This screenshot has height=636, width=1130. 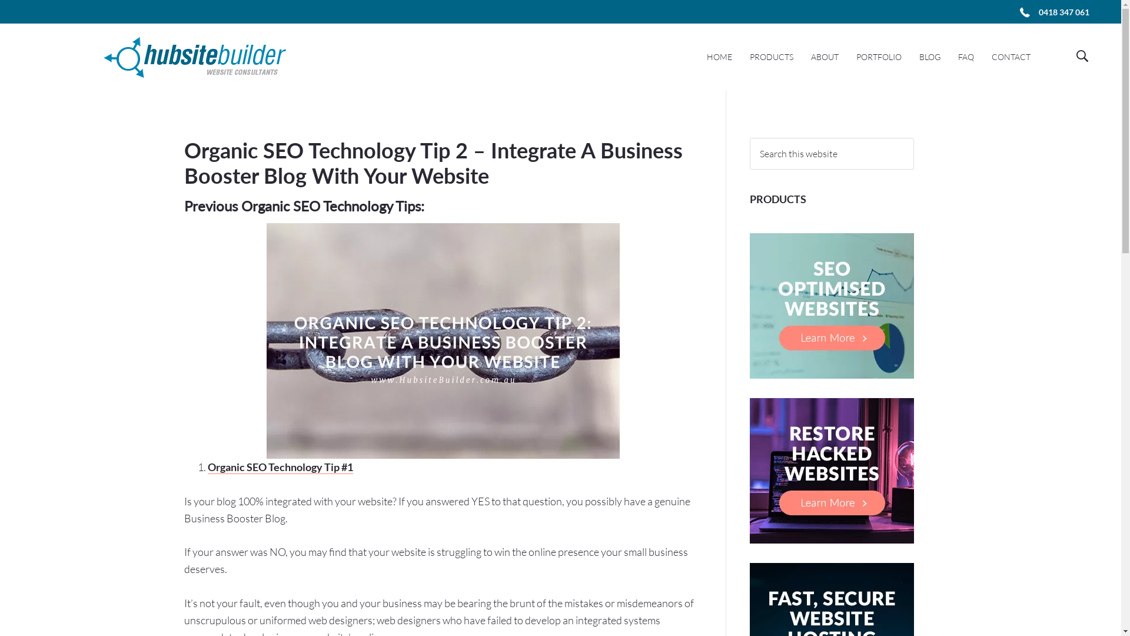 What do you see at coordinates (1064, 13) in the screenshot?
I see `0418 347 061` at bounding box center [1064, 13].